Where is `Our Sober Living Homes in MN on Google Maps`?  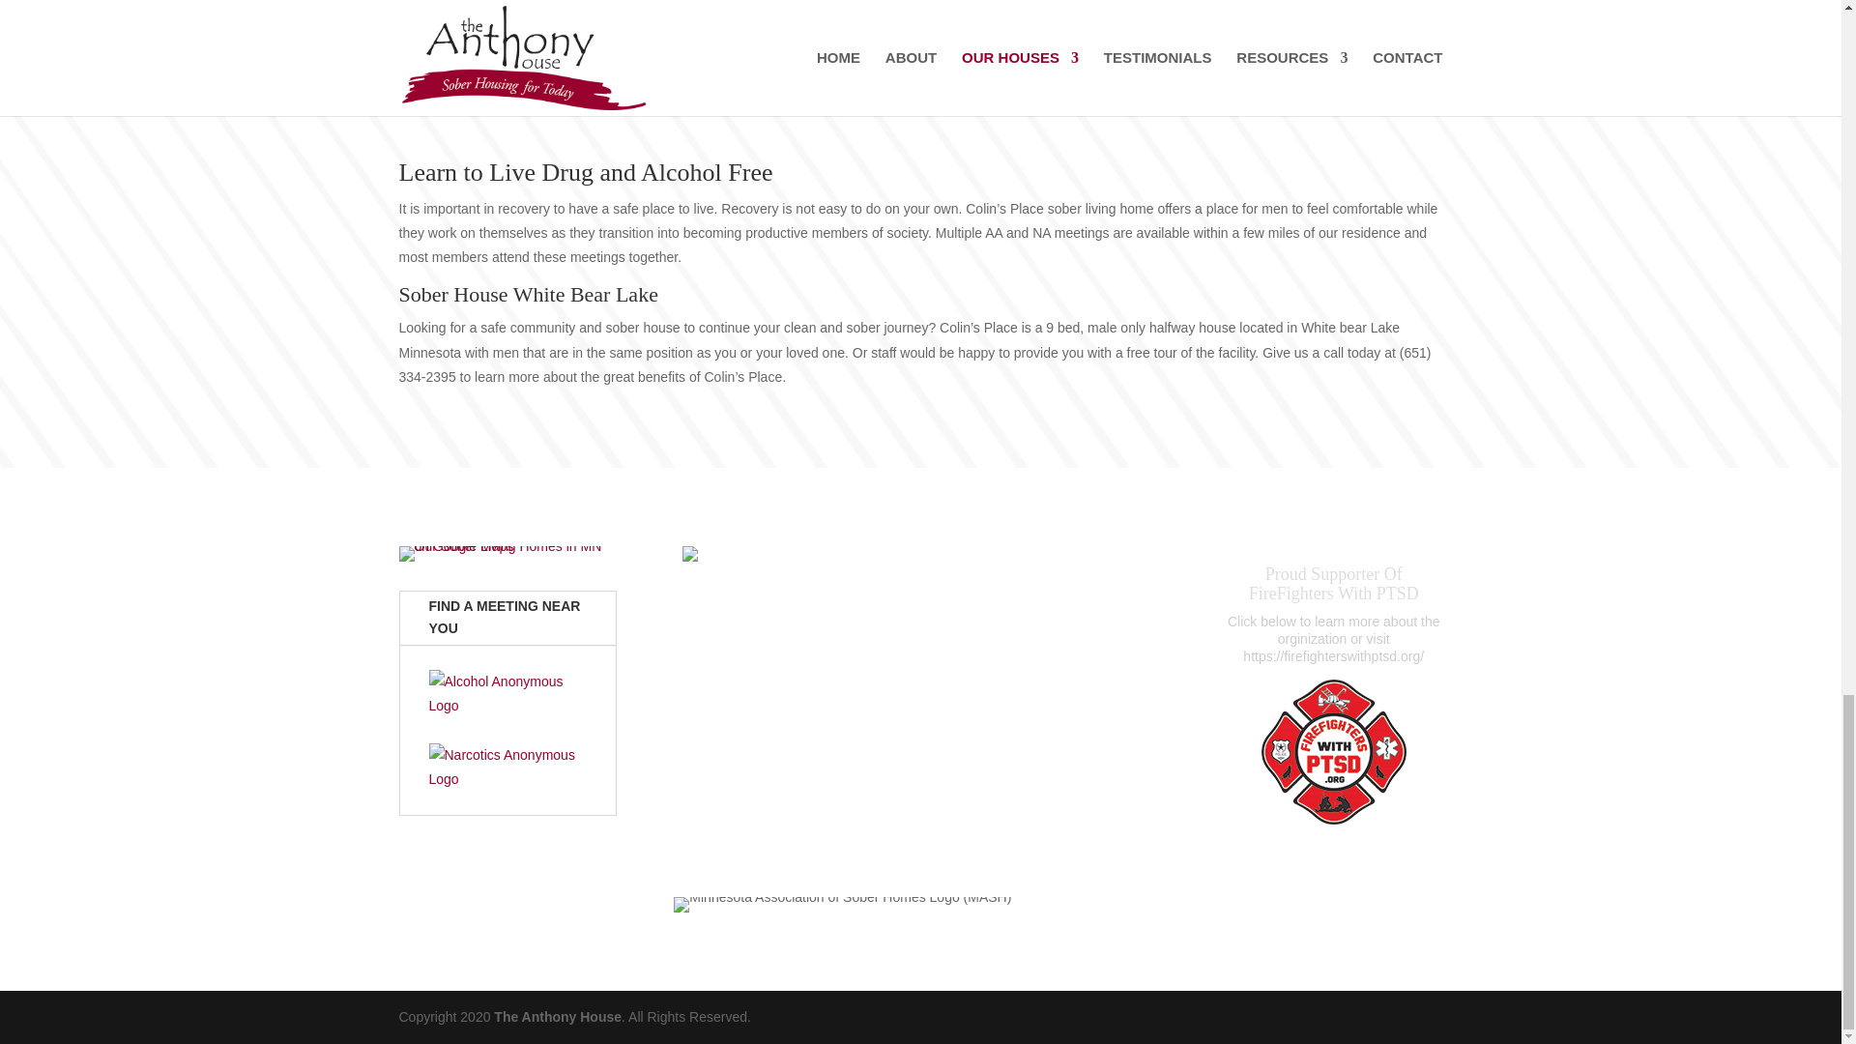 Our Sober Living Homes in MN on Google Maps is located at coordinates (507, 553).